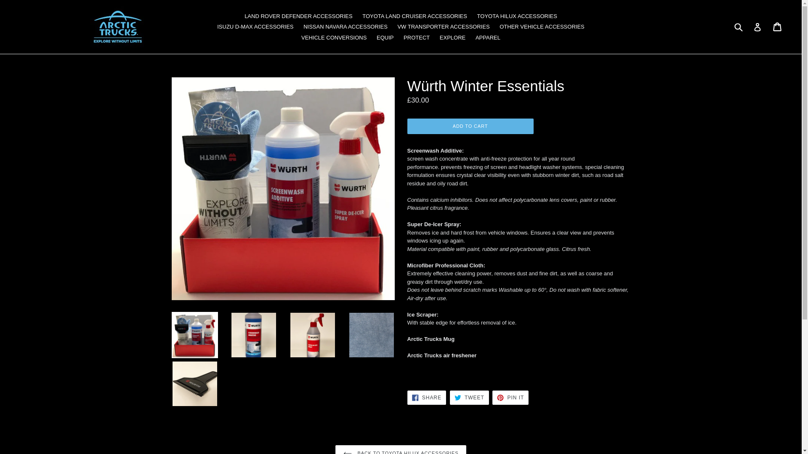 The height and width of the screenshot is (454, 808). I want to click on ISUZU D-MAX ACCESSORIES, so click(738, 27).